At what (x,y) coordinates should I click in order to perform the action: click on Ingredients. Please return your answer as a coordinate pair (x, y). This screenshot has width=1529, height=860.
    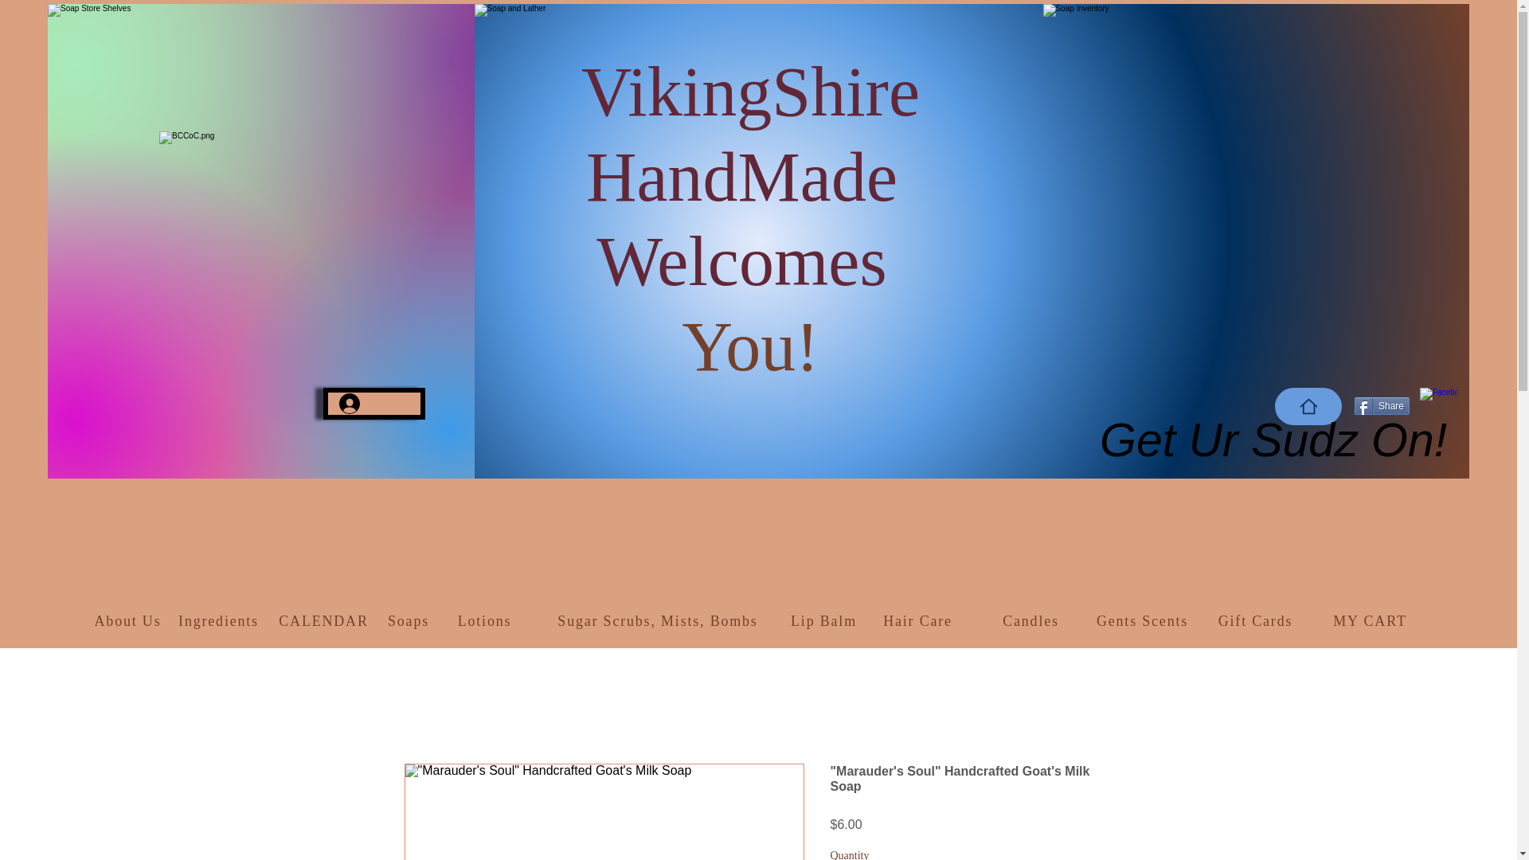
    Looking at the image, I should click on (220, 621).